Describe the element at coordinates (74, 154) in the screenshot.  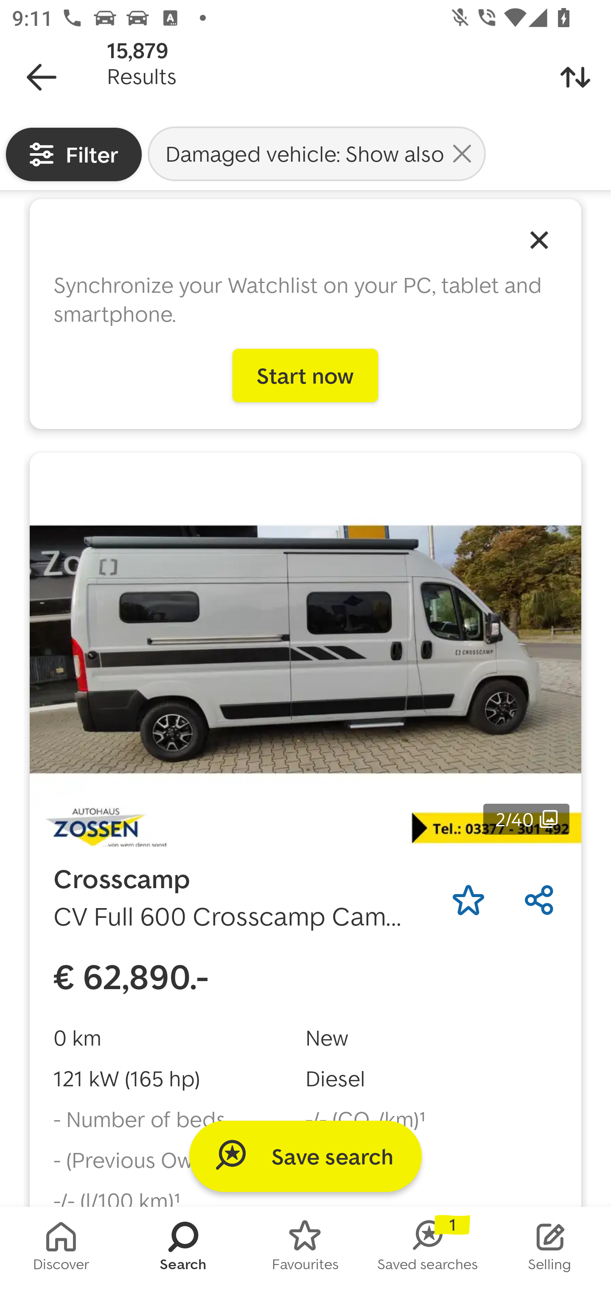
I see `Filter` at that location.